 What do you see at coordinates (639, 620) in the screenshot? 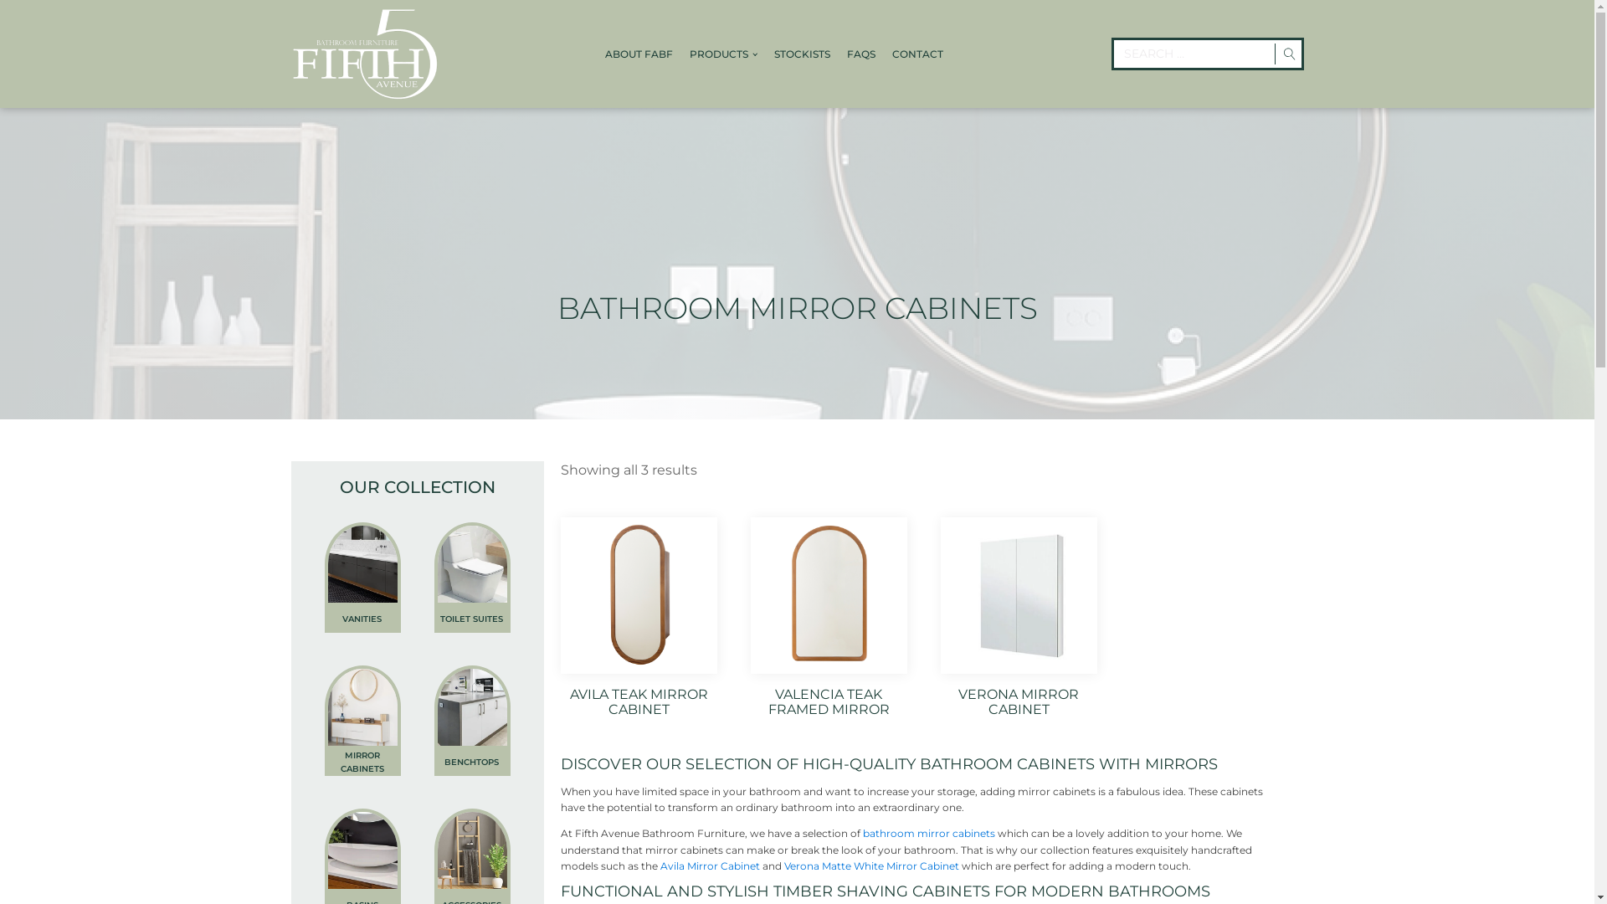
I see `AVILA TEAK MIRROR CABINET` at bounding box center [639, 620].